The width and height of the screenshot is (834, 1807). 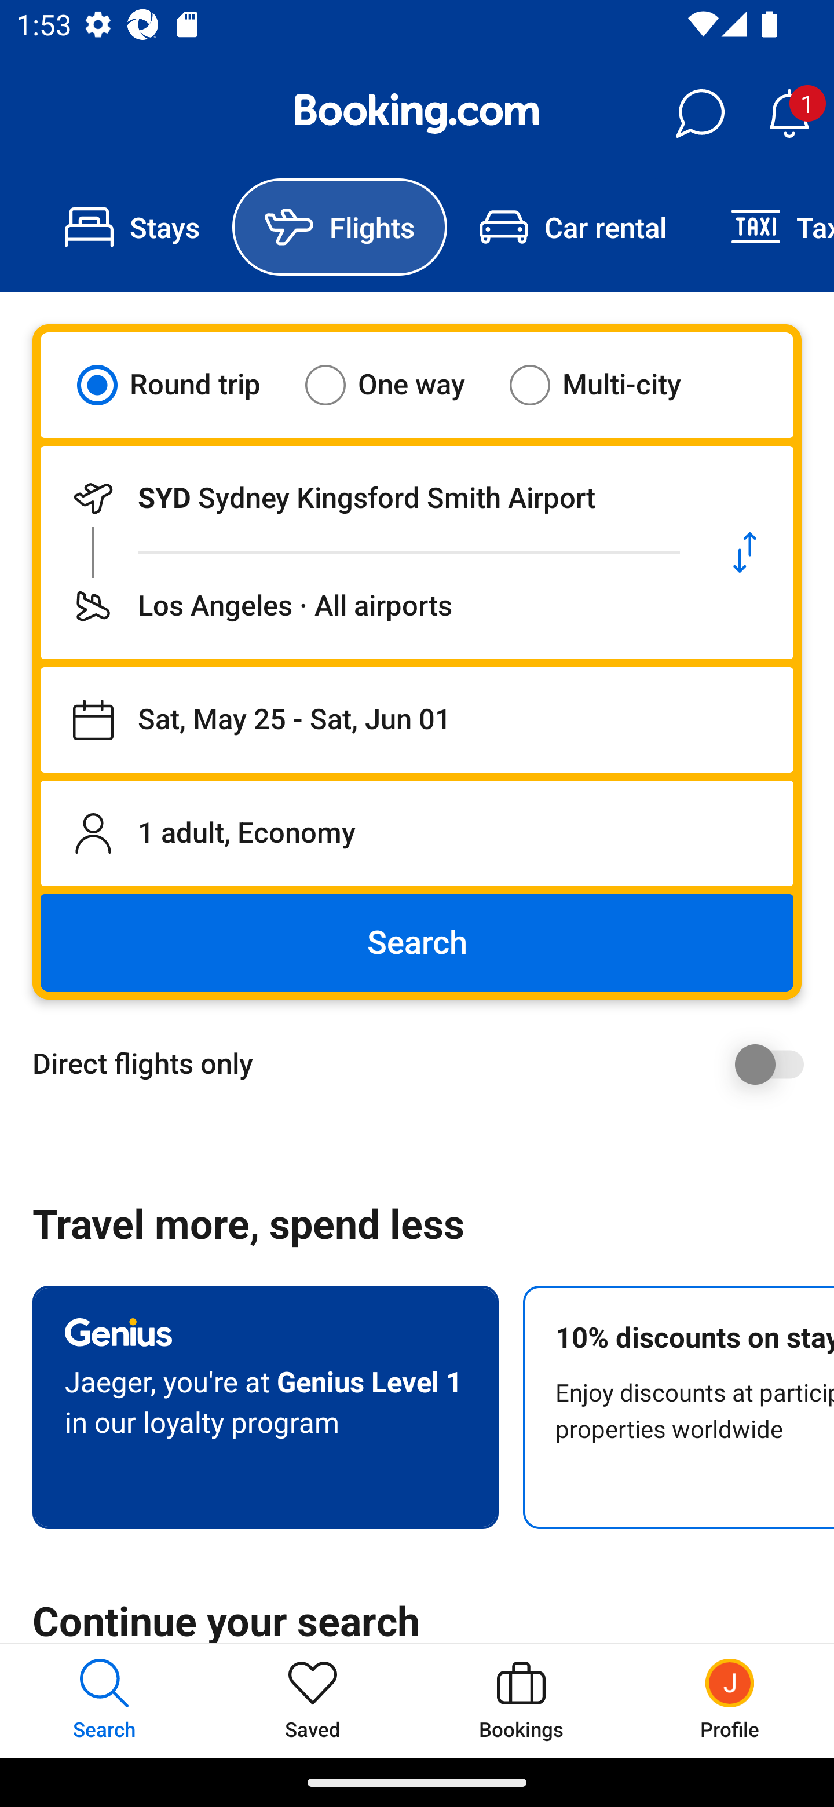 I want to click on Flying to Los Angeles · All airports, so click(x=368, y=606).